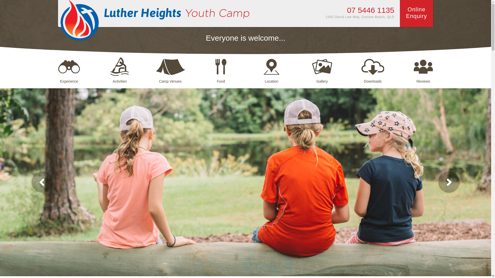 The height and width of the screenshot is (278, 495). Describe the element at coordinates (221, 68) in the screenshot. I see `Food` at that location.